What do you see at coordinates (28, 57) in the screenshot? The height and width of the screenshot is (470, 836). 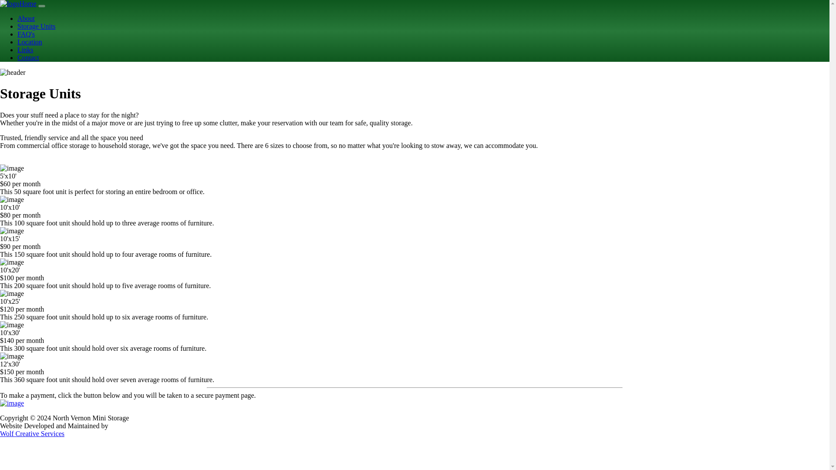 I see `Contact` at bounding box center [28, 57].